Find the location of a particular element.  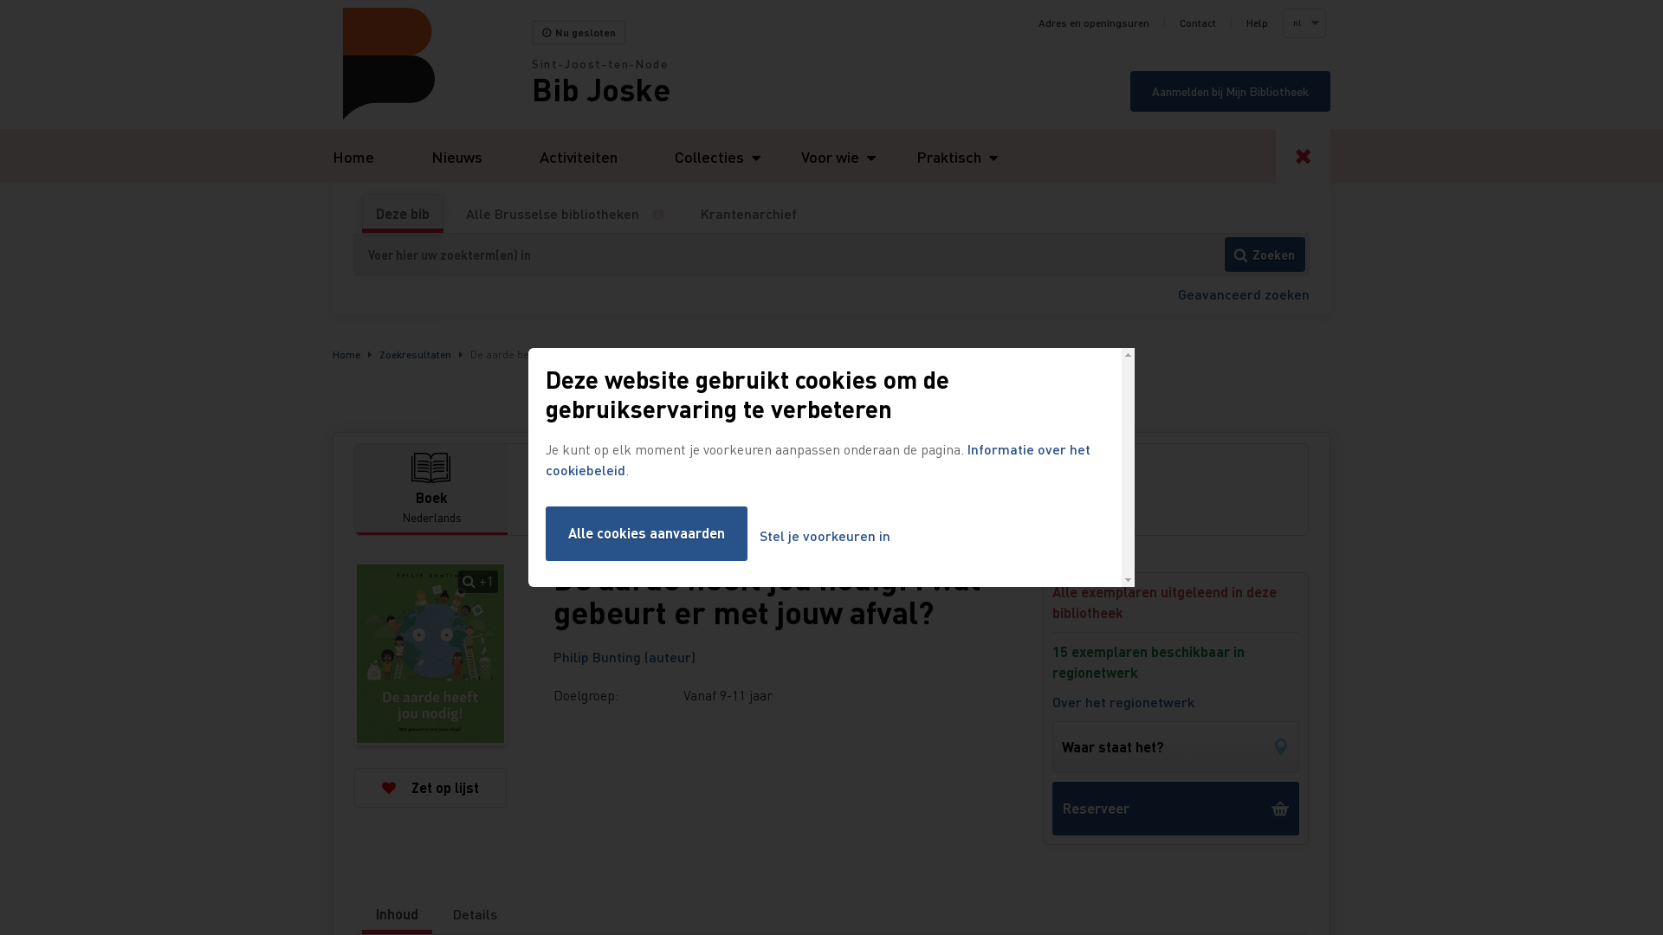

Toggle search is located at coordinates (1303, 156).